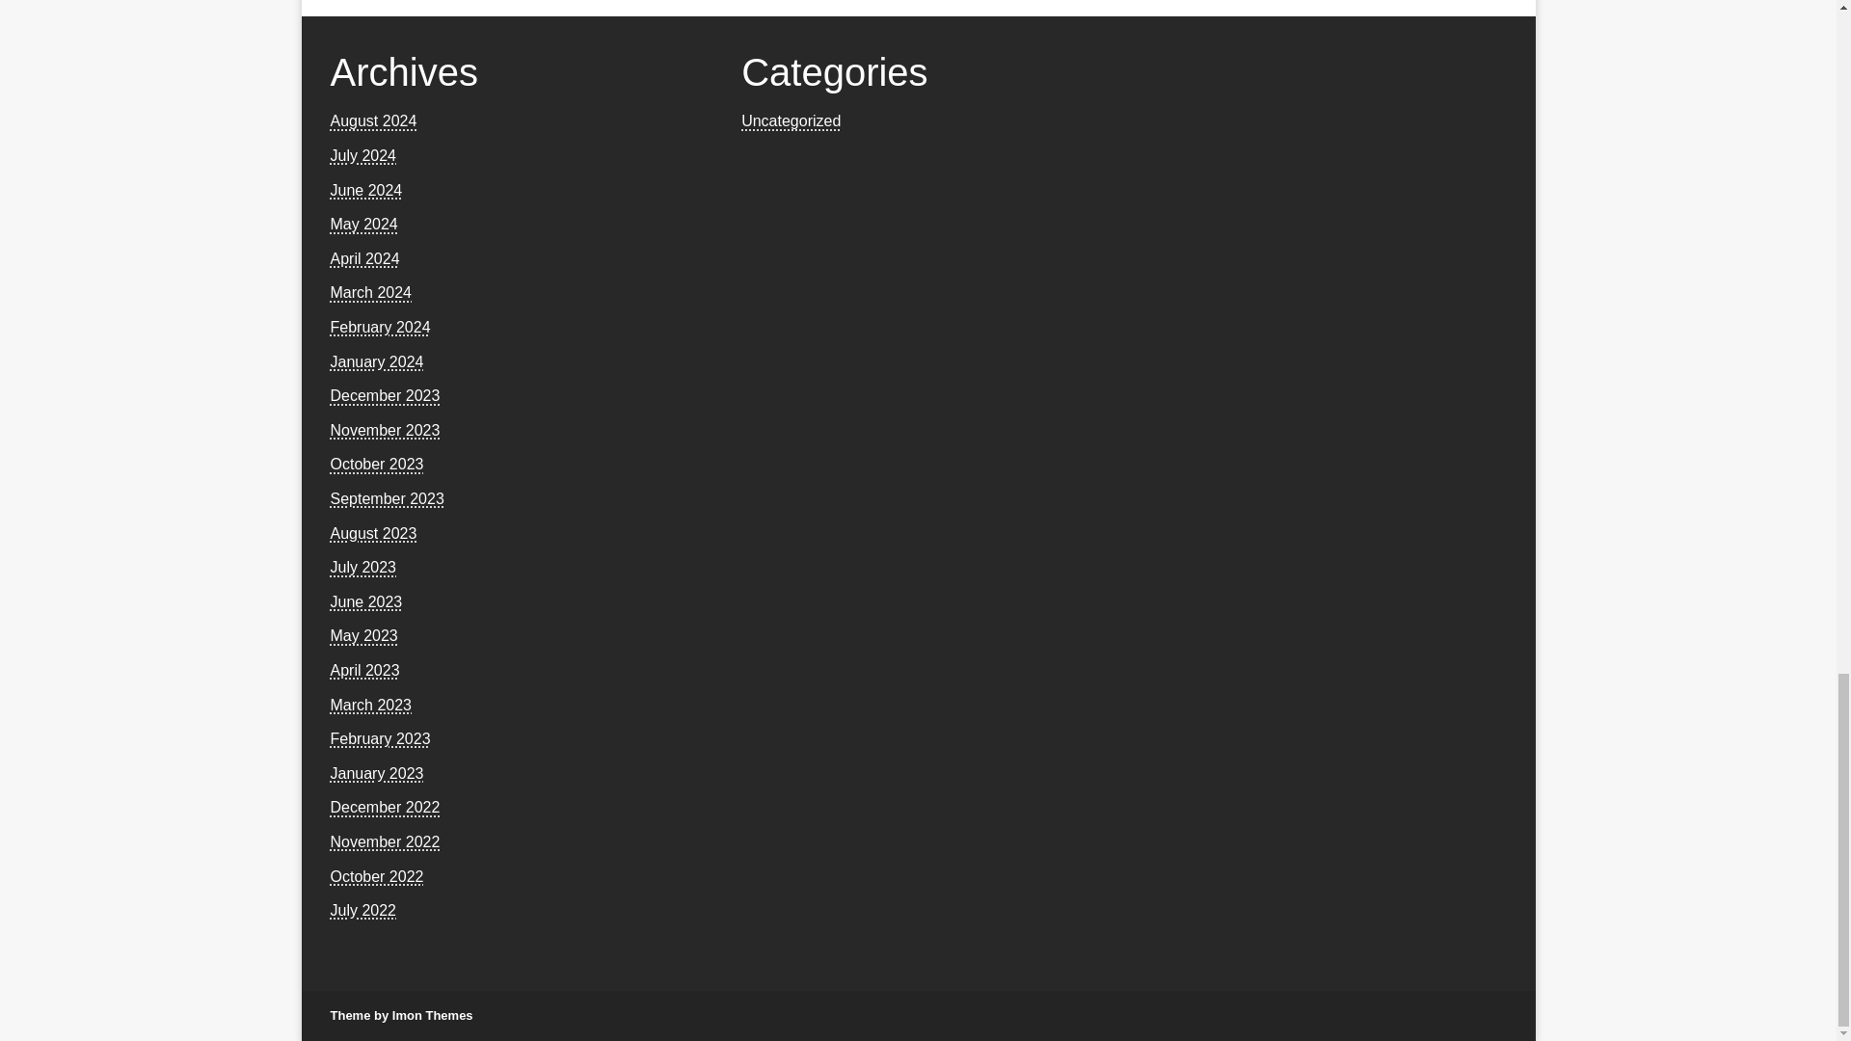  I want to click on May 2024, so click(362, 224).